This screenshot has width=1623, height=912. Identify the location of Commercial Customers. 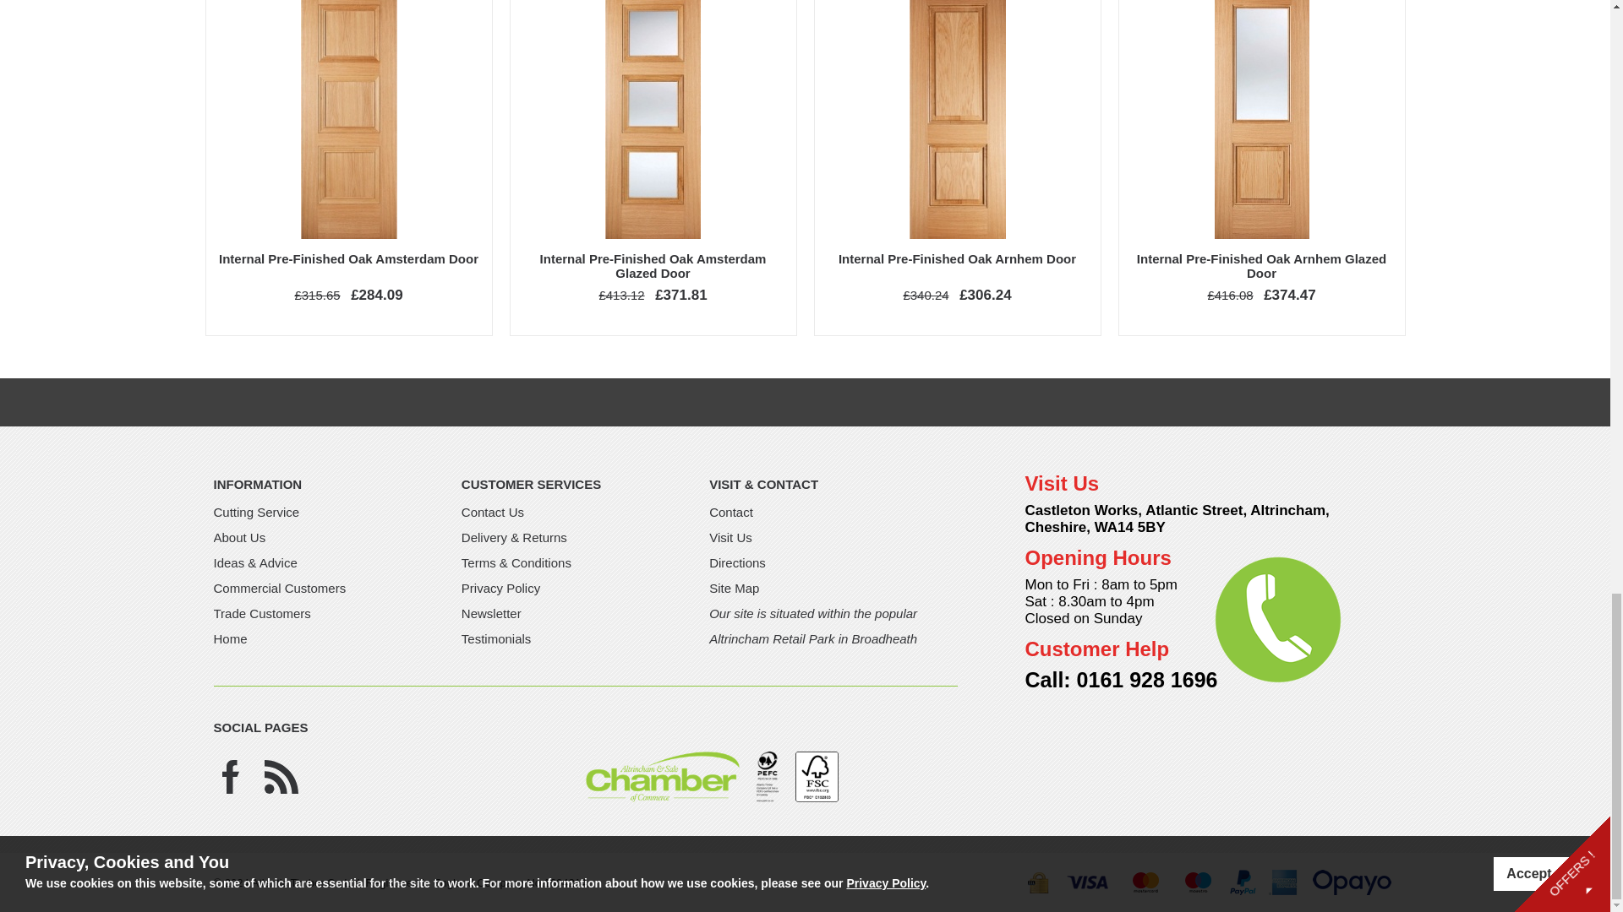
(279, 588).